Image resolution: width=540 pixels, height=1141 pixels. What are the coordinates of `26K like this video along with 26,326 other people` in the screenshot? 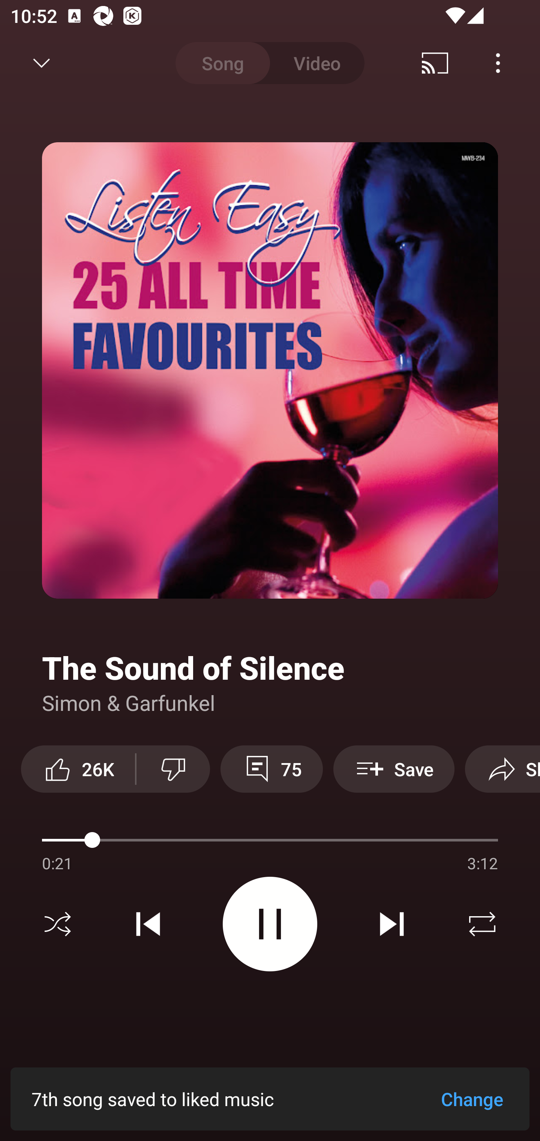 It's located at (78, 769).